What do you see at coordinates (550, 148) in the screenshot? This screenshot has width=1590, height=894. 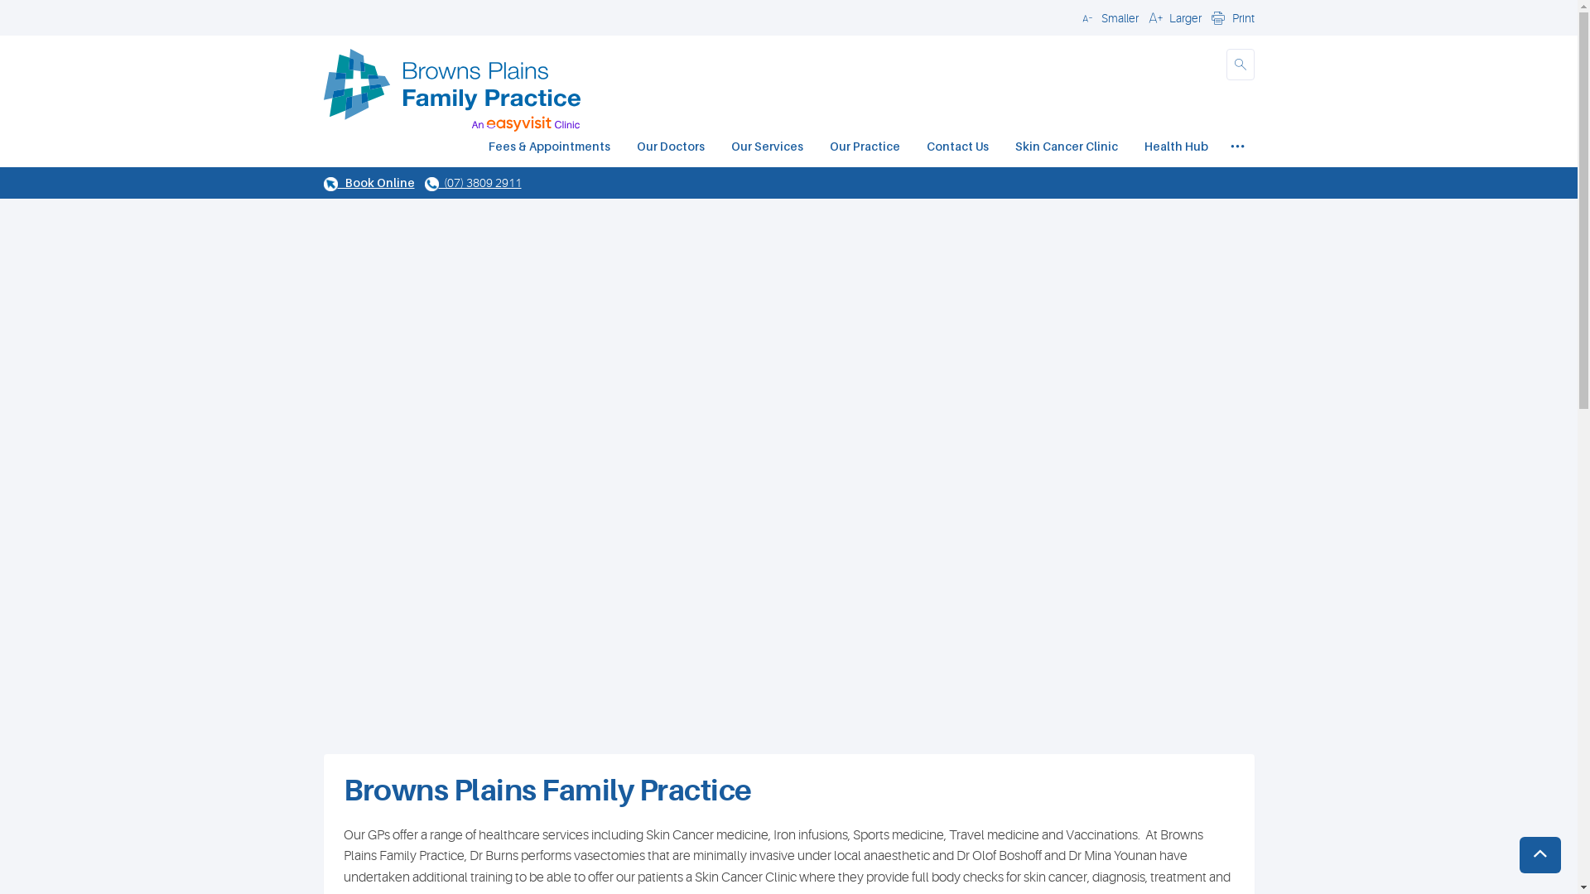 I see `Fees & Appointments` at bounding box center [550, 148].